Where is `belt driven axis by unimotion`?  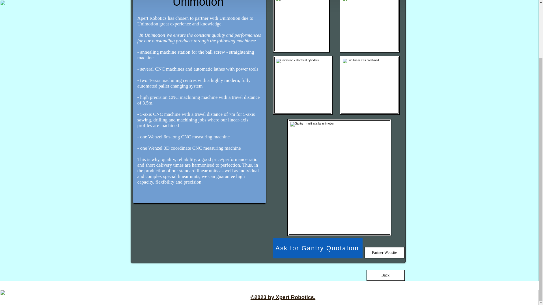
belt driven axis by unimotion is located at coordinates (302, 85).